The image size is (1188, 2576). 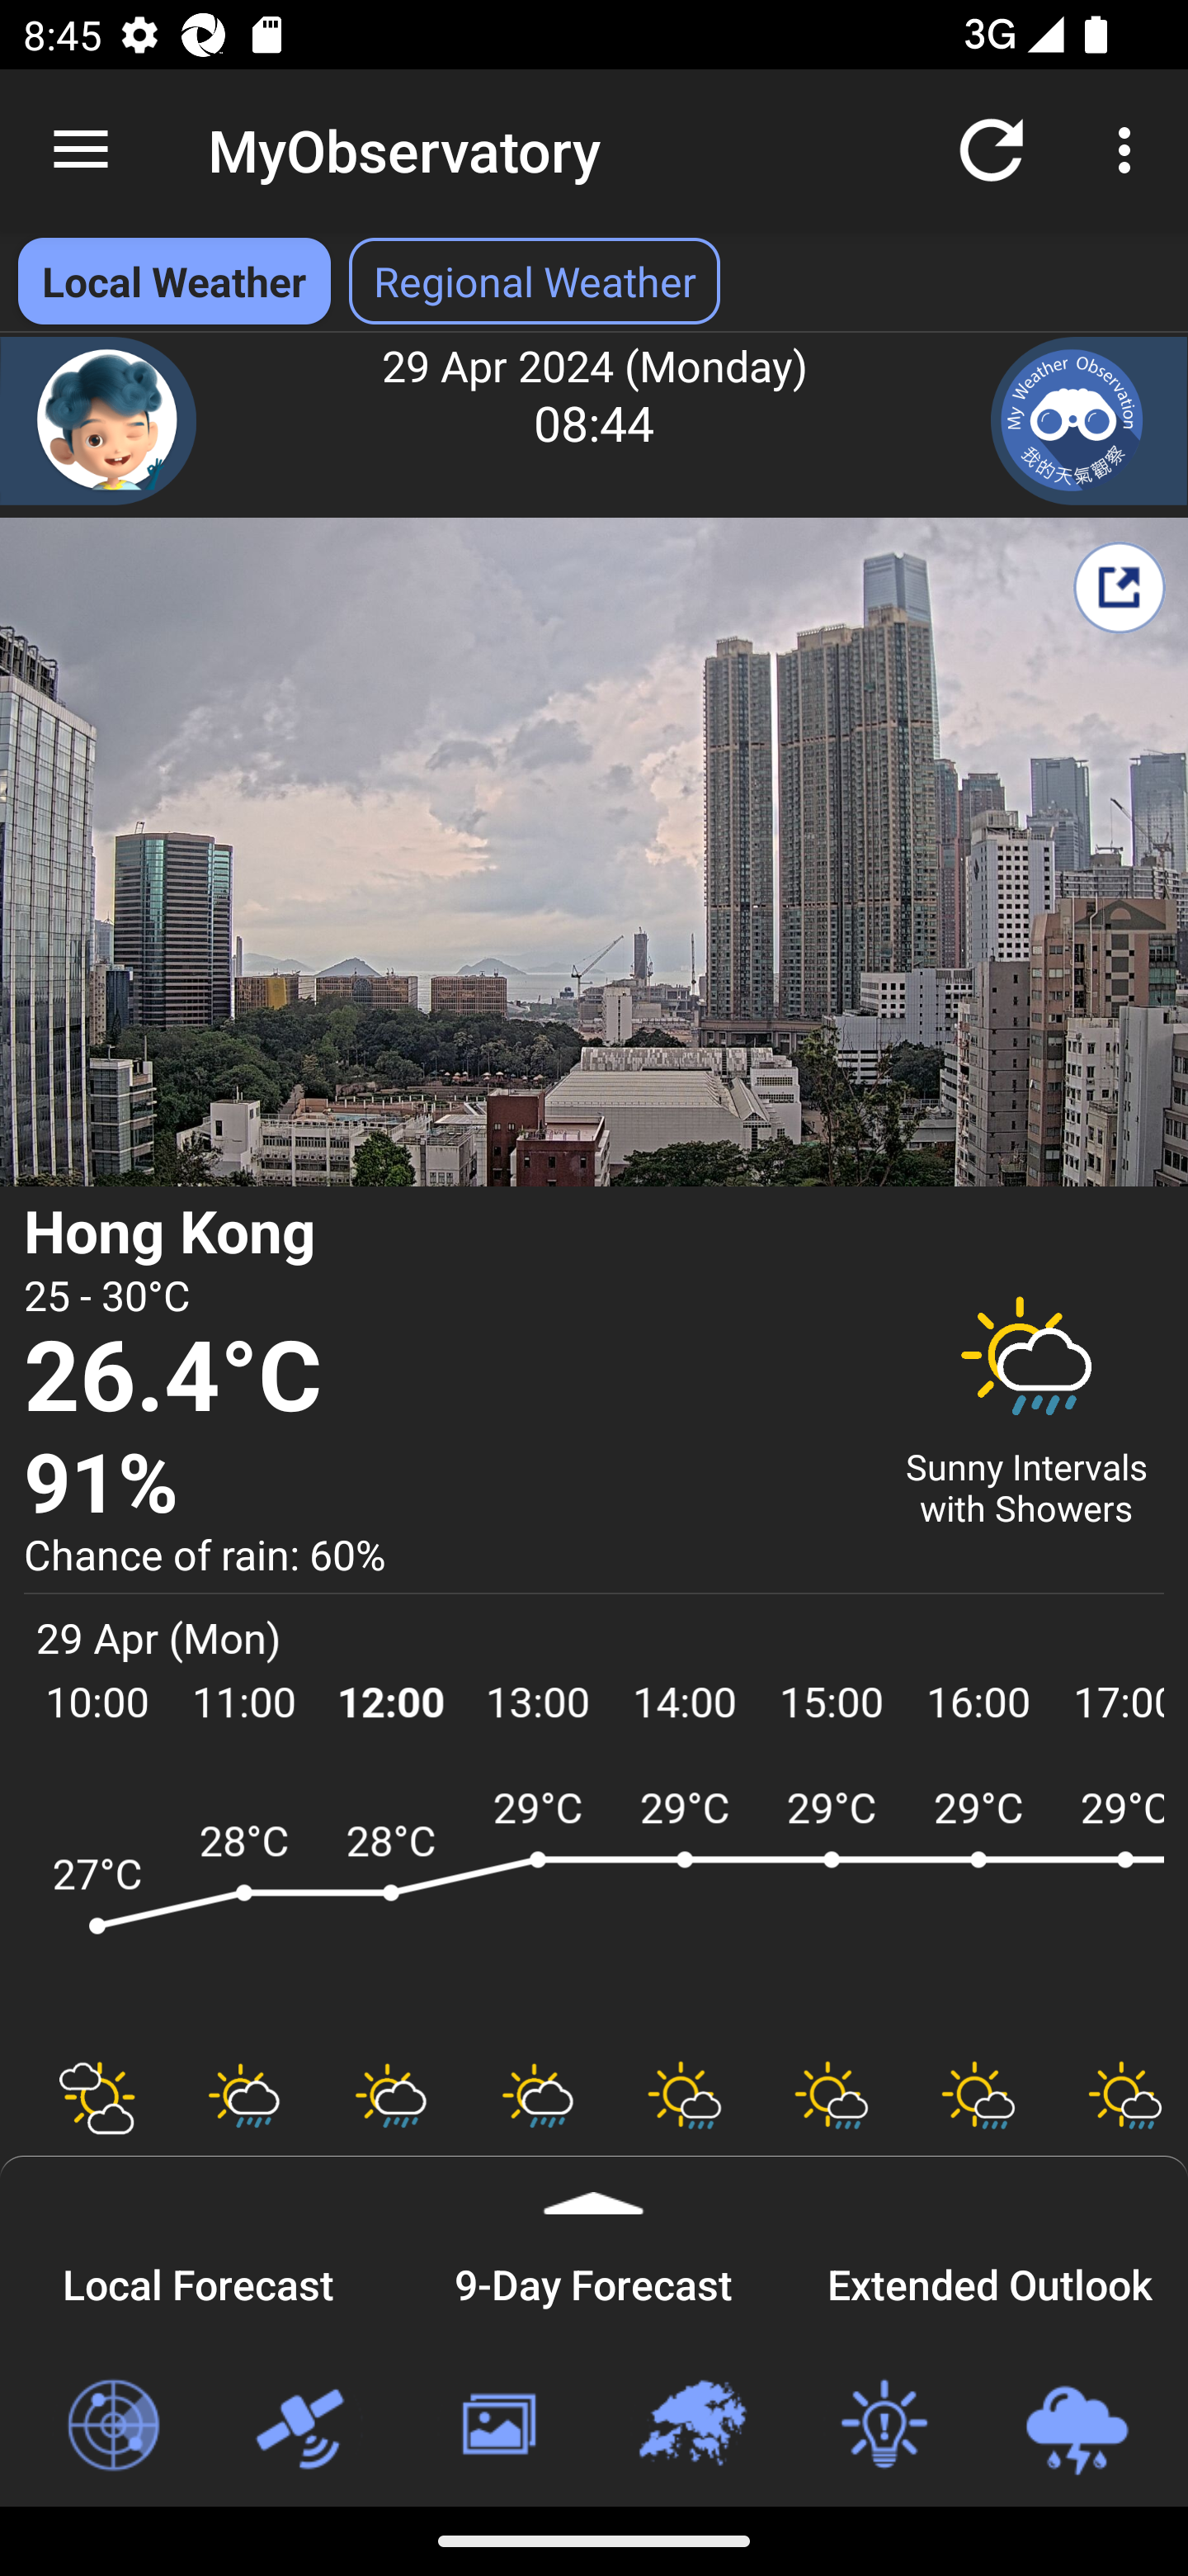 I want to click on Radar Images, so click(x=112, y=2426).